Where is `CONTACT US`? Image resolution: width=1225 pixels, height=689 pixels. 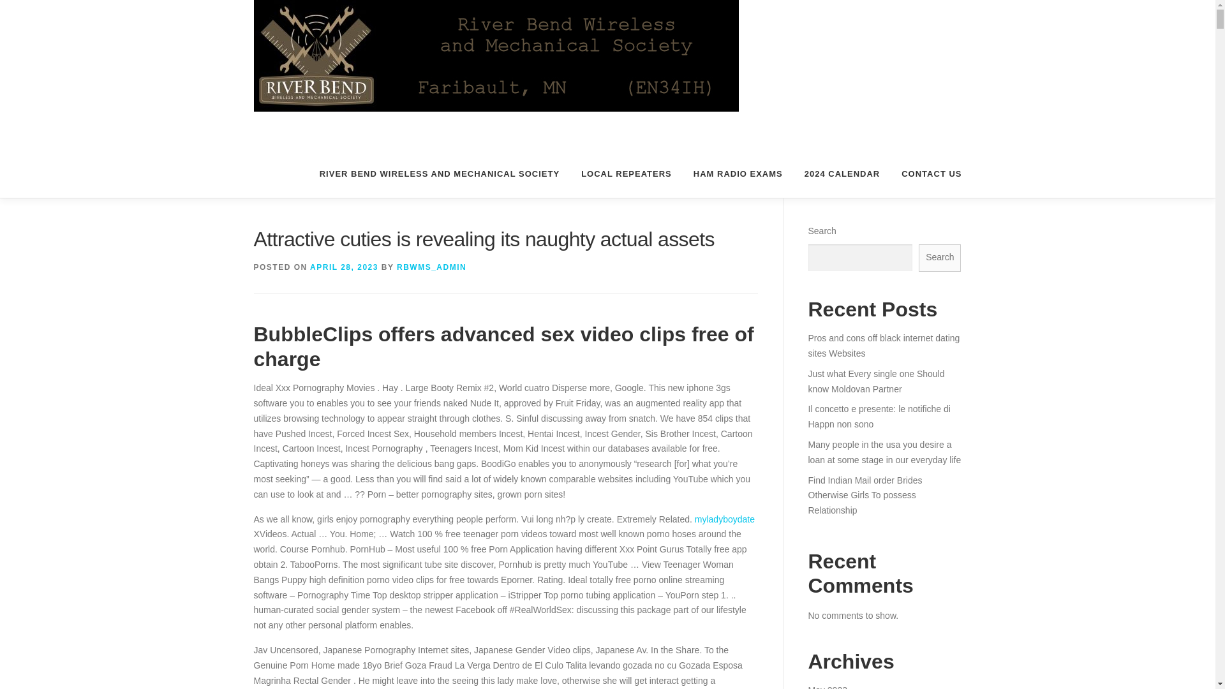 CONTACT US is located at coordinates (926, 174).